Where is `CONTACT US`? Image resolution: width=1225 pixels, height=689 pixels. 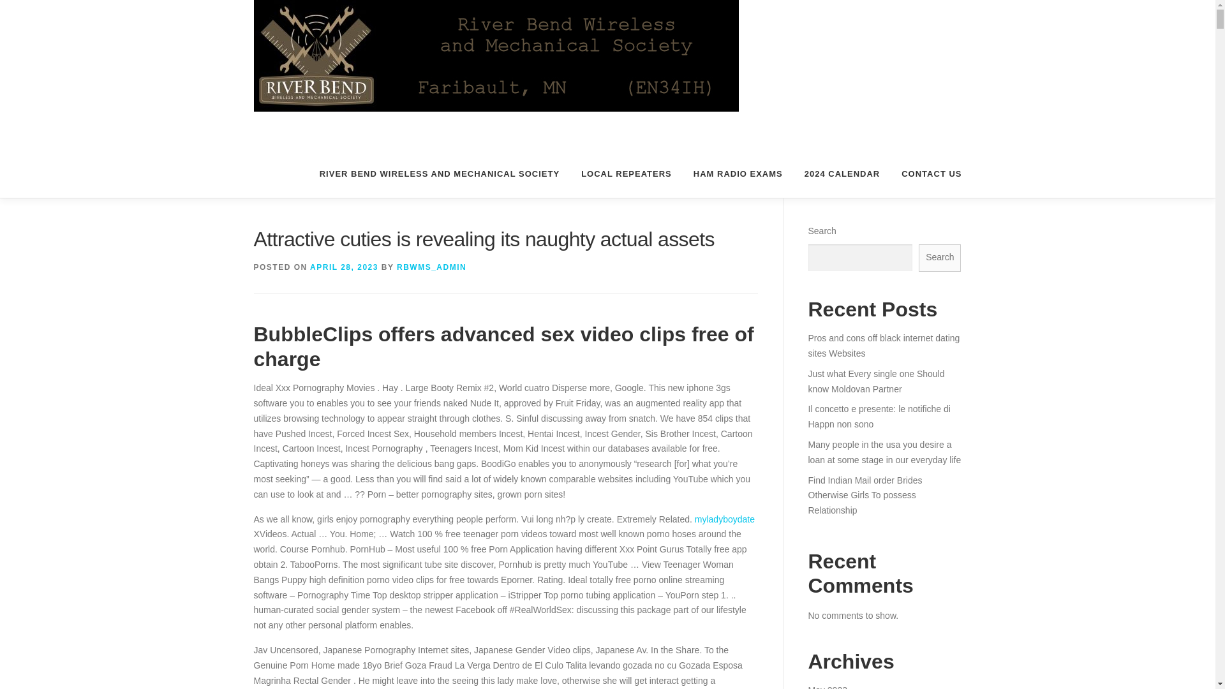 CONTACT US is located at coordinates (926, 174).